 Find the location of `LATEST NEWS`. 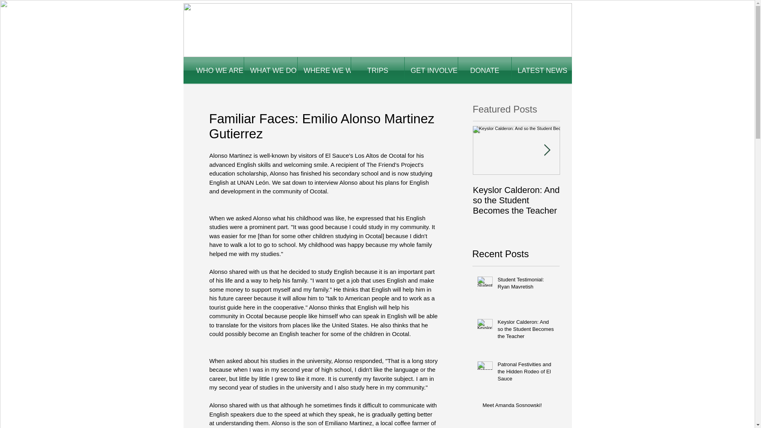

LATEST NEWS is located at coordinates (538, 70).